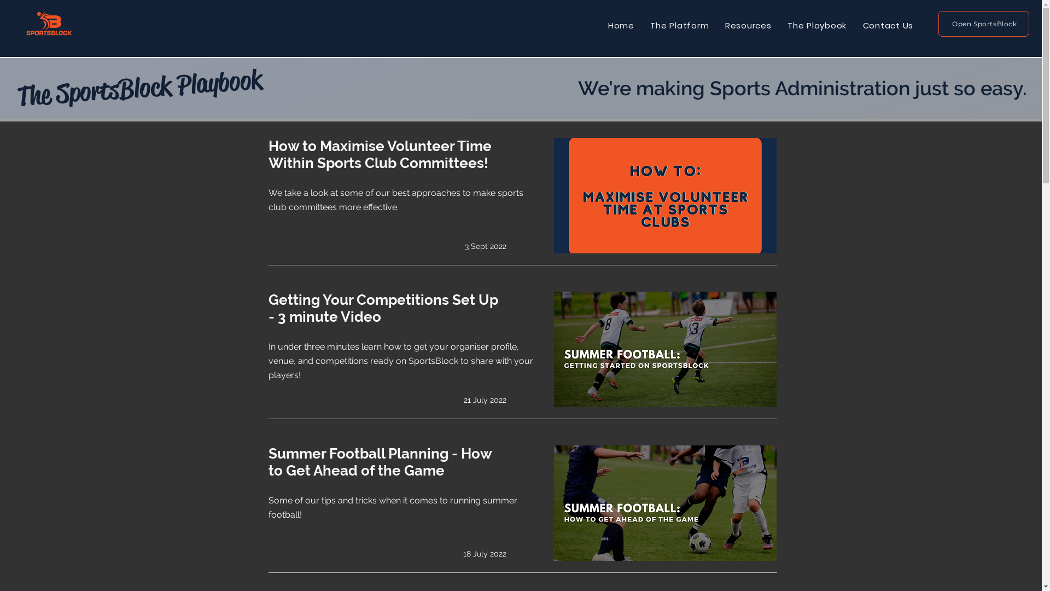  Describe the element at coordinates (888, 25) in the screenshot. I see `Contact Us` at that location.